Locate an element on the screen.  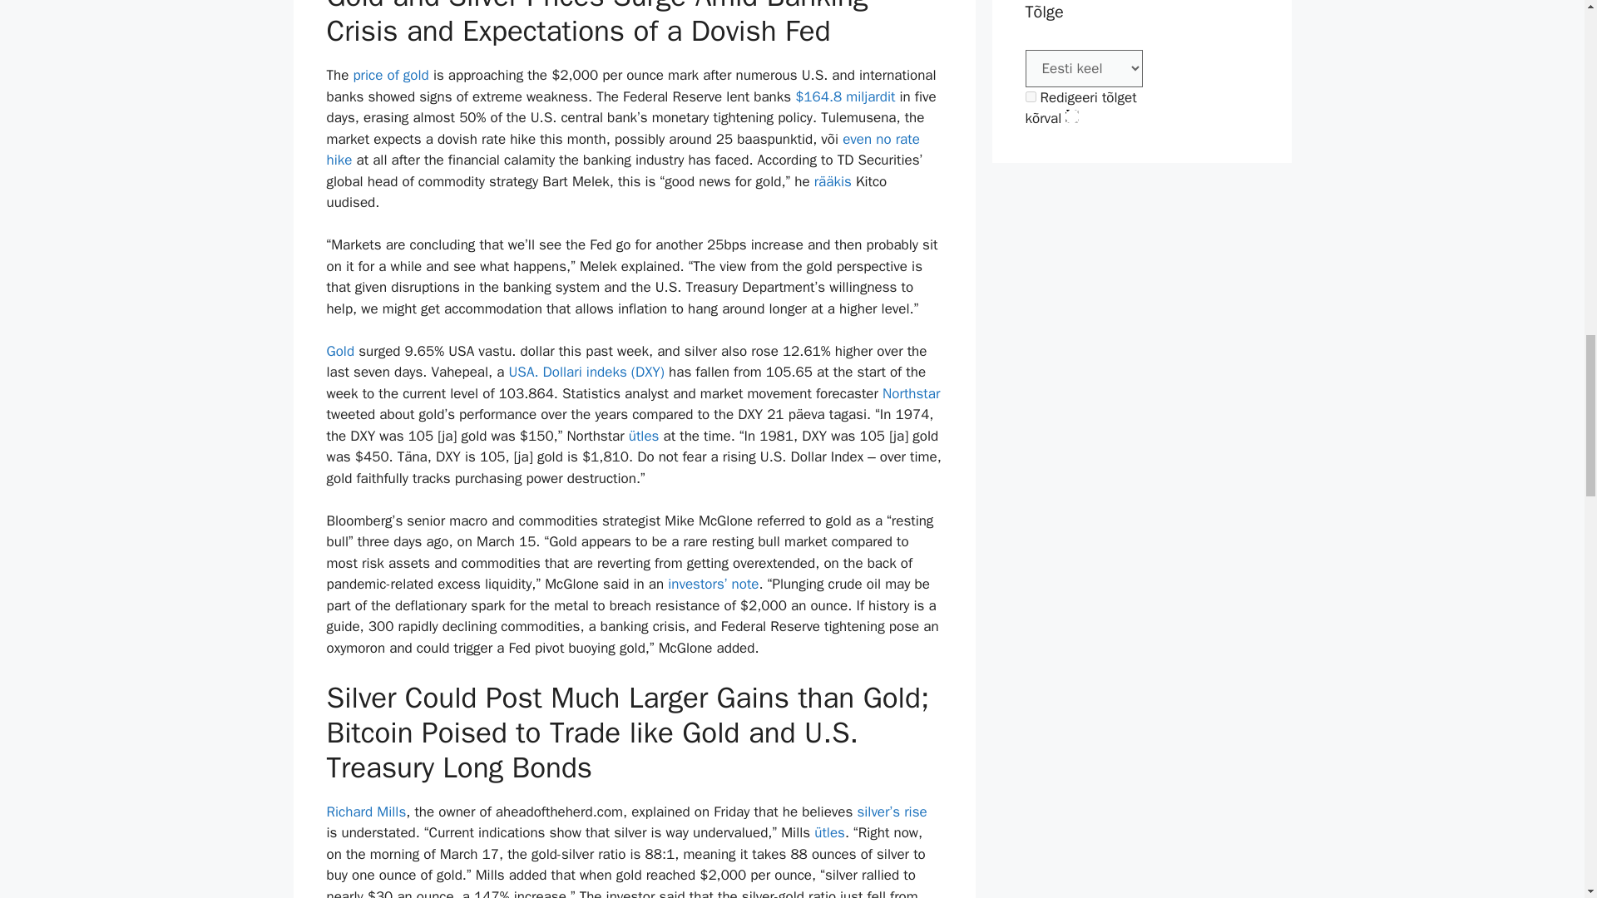
1 is located at coordinates (1030, 96).